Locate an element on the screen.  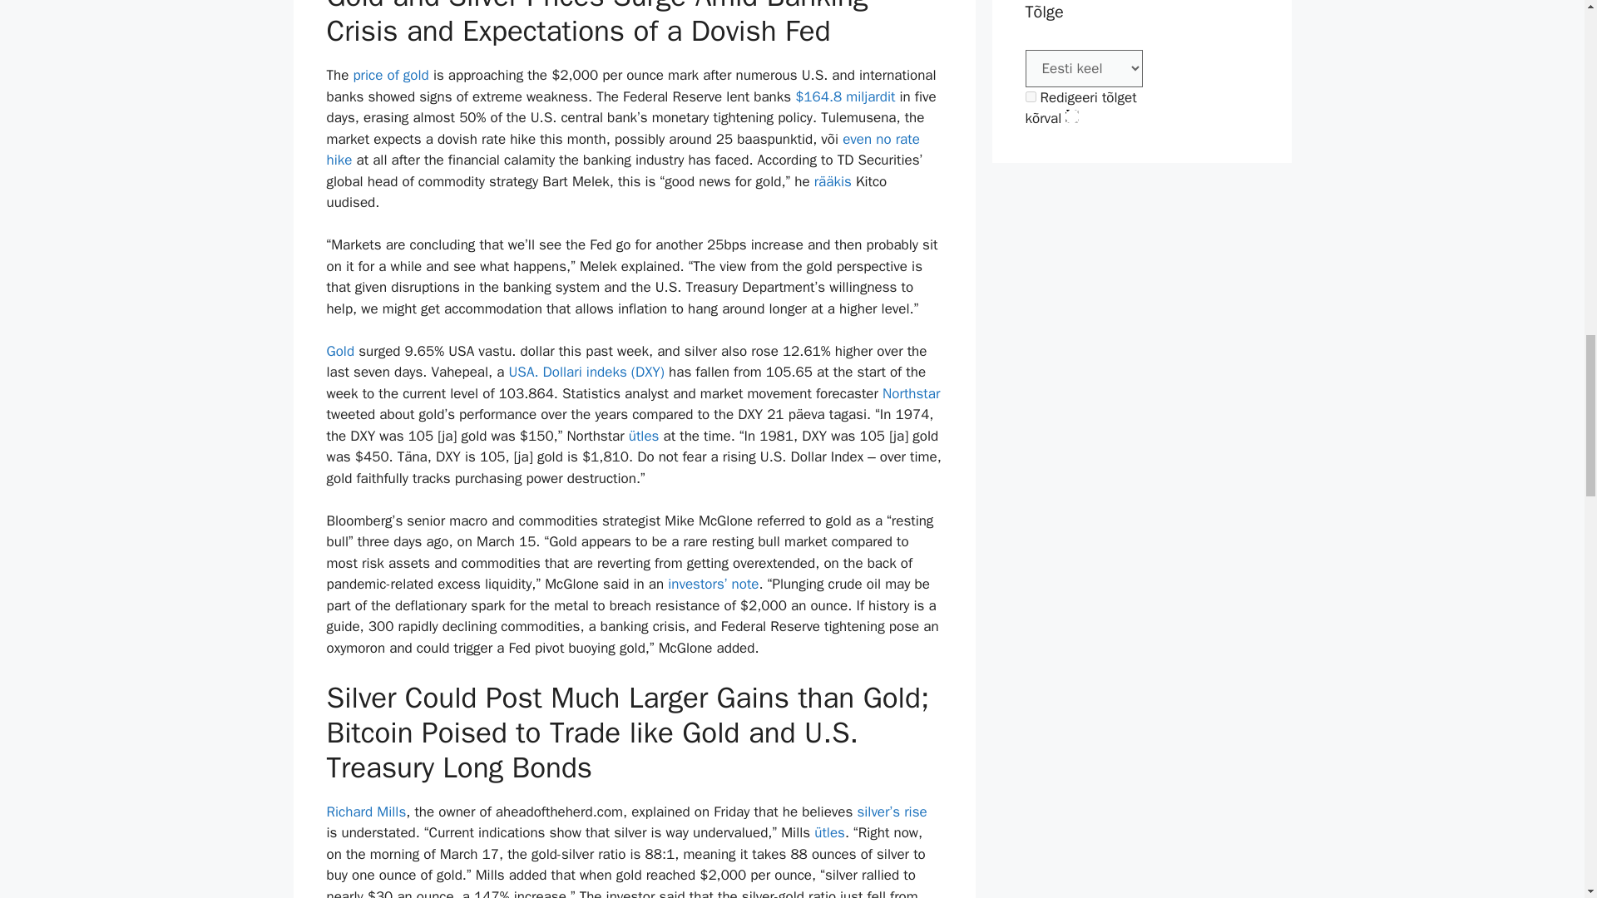
1 is located at coordinates (1030, 96).